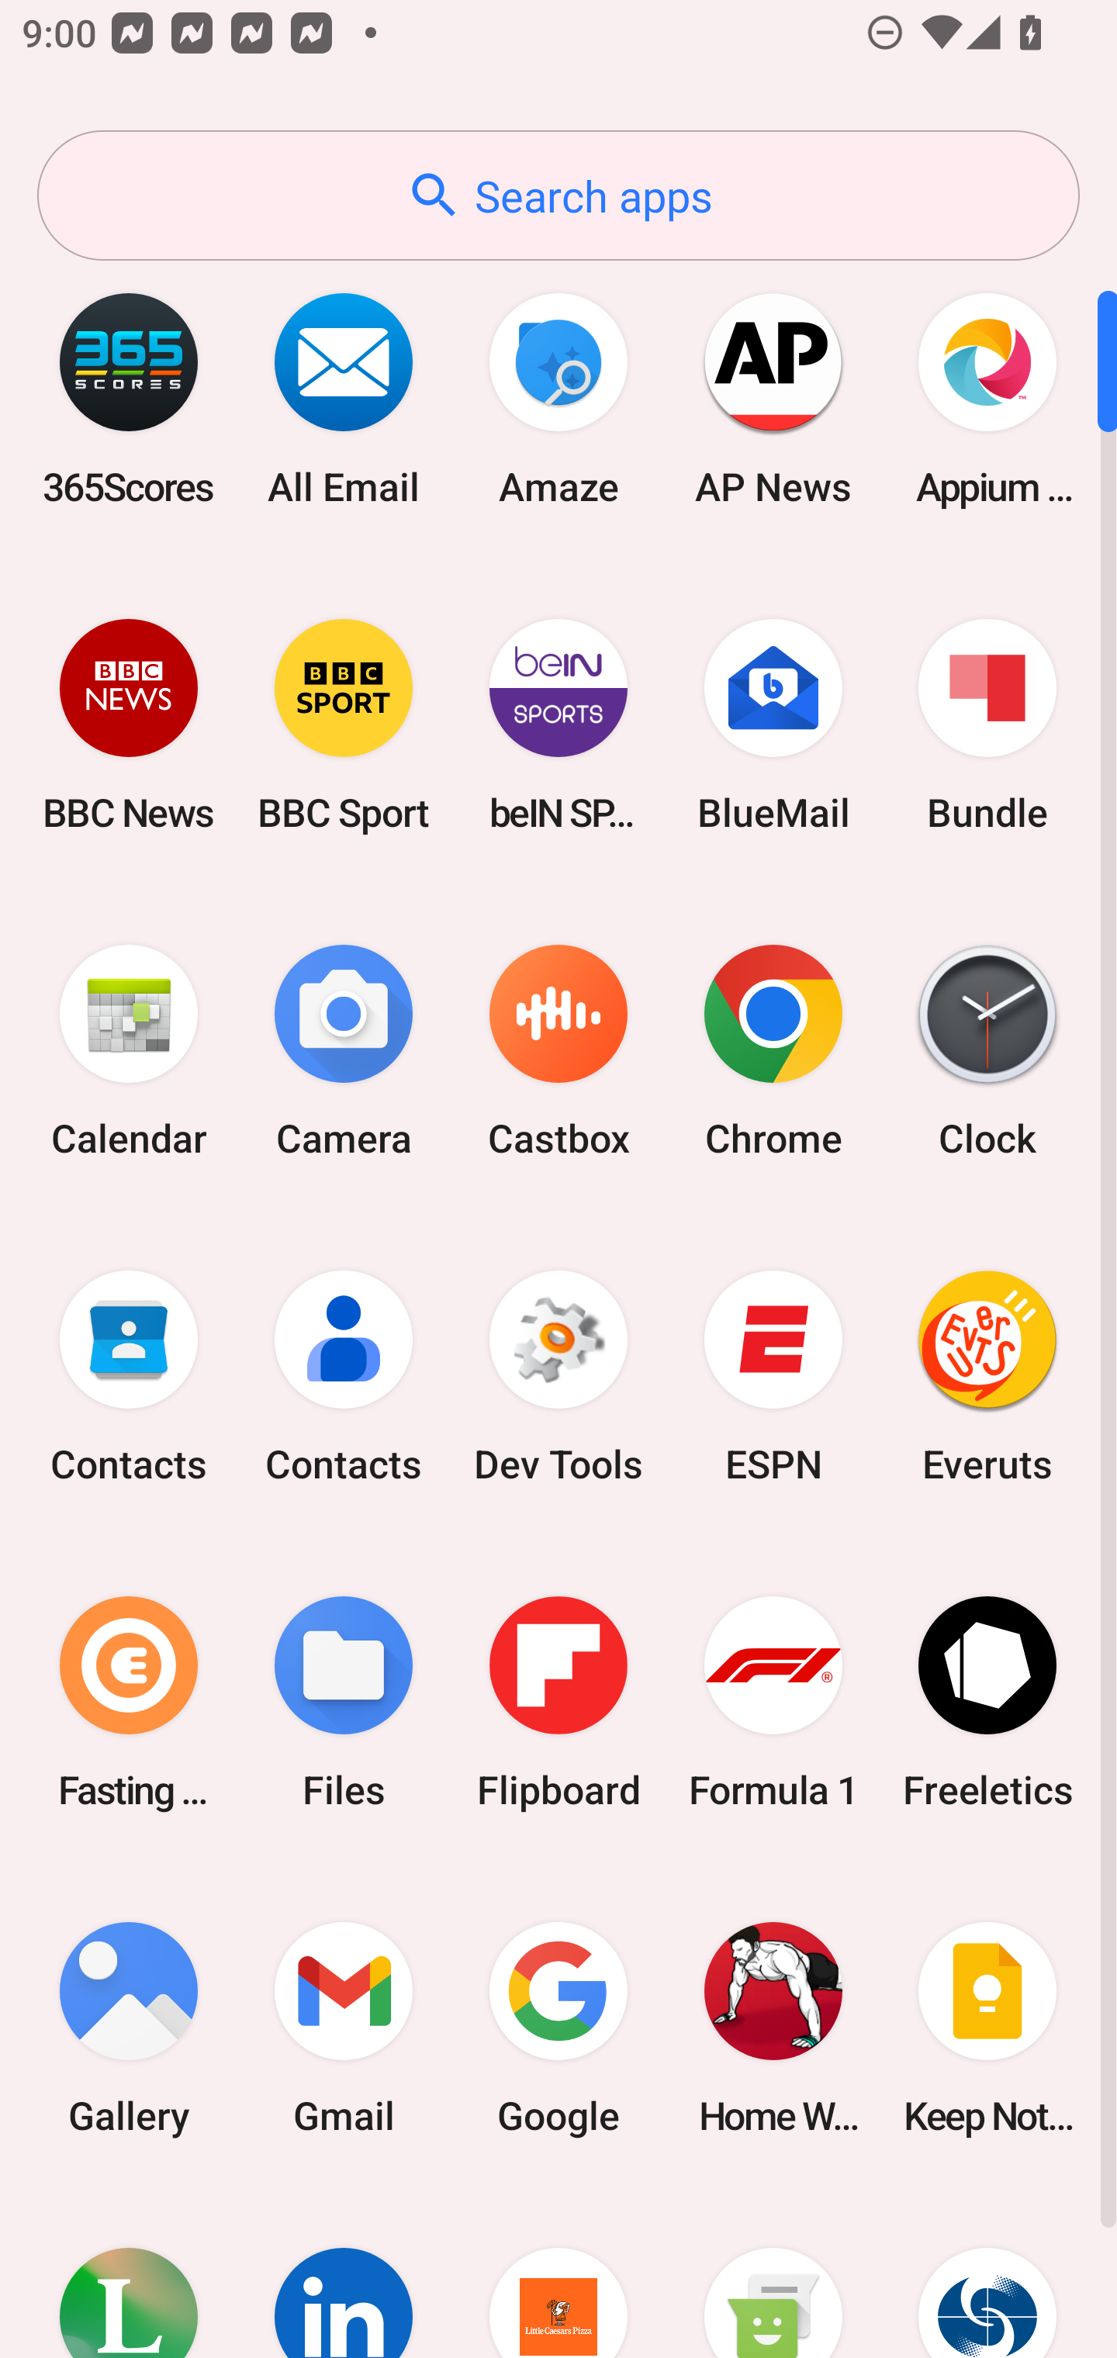 The width and height of the screenshot is (1117, 2358). I want to click on Fasting Coach, so click(129, 1702).